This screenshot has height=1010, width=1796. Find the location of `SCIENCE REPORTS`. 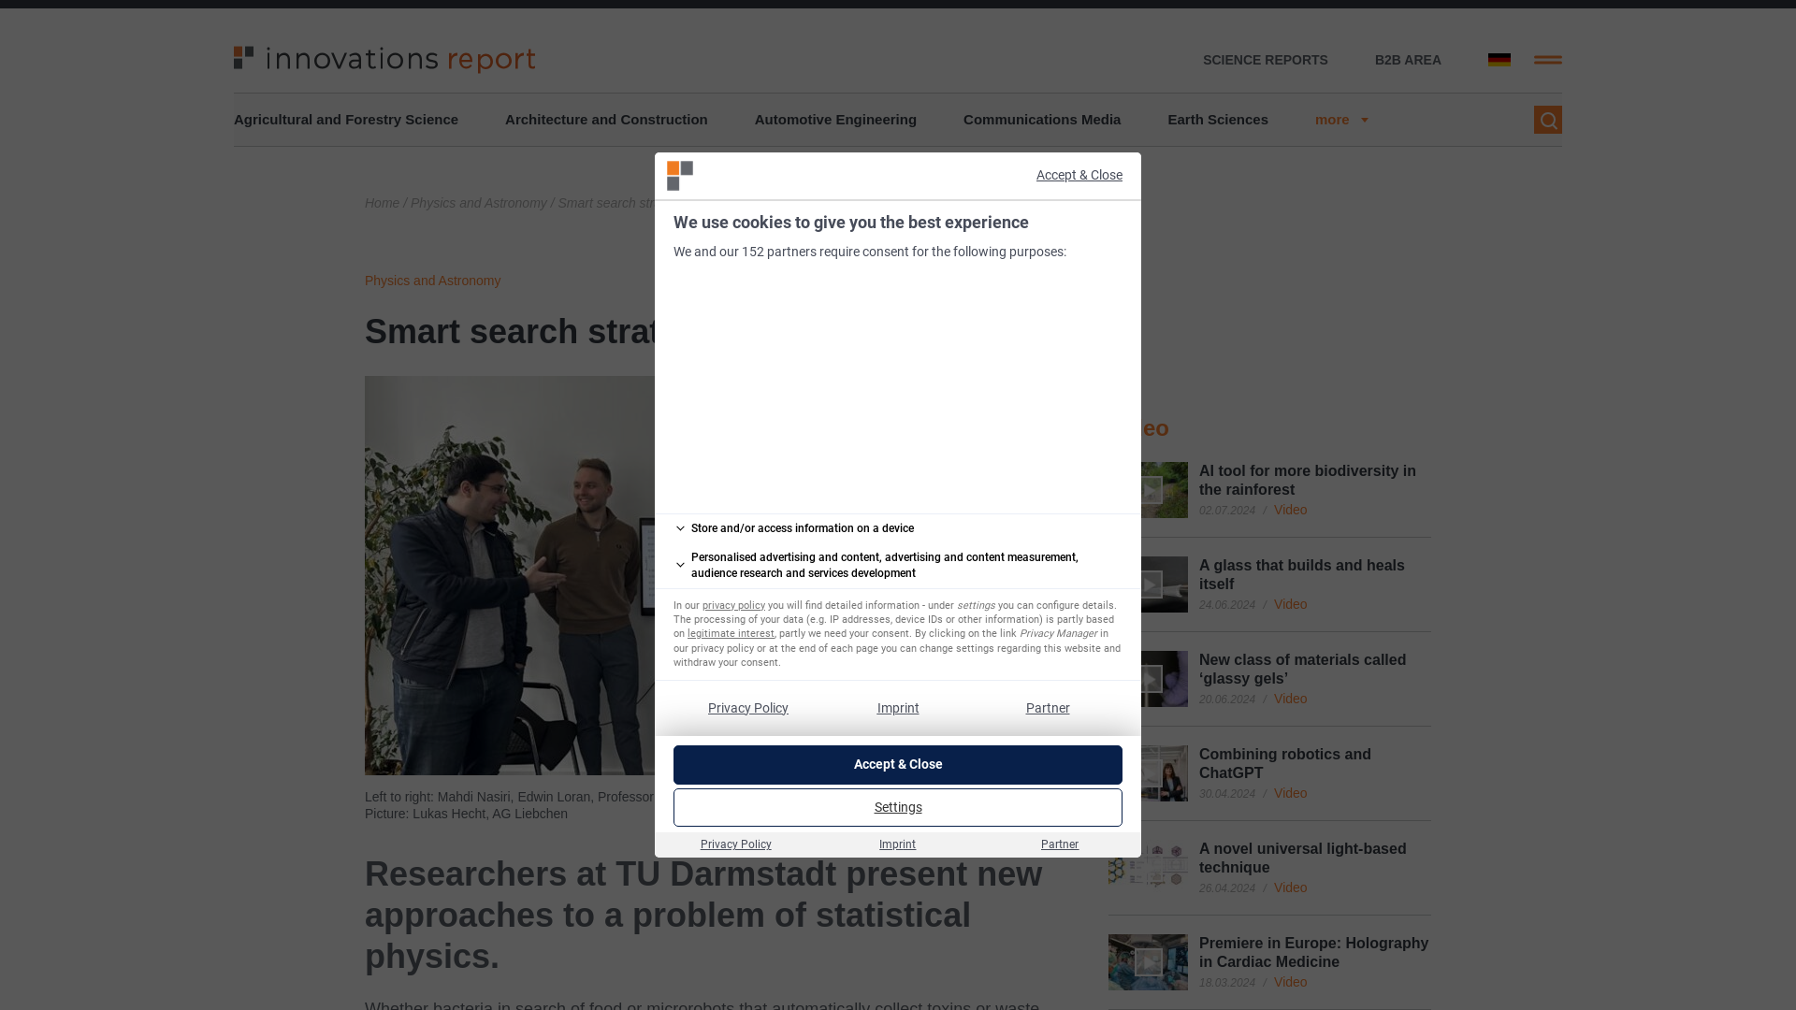

SCIENCE REPORTS is located at coordinates (1266, 60).